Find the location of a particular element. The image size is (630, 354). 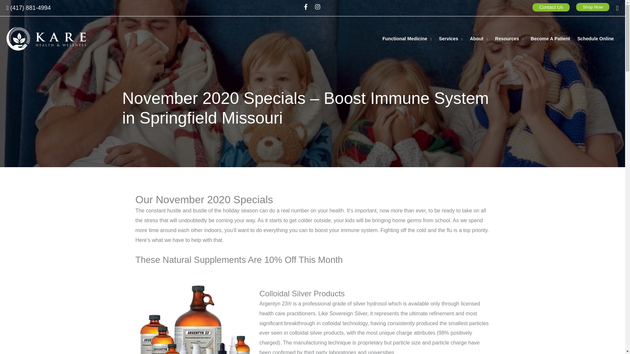

Services is located at coordinates (452, 39).